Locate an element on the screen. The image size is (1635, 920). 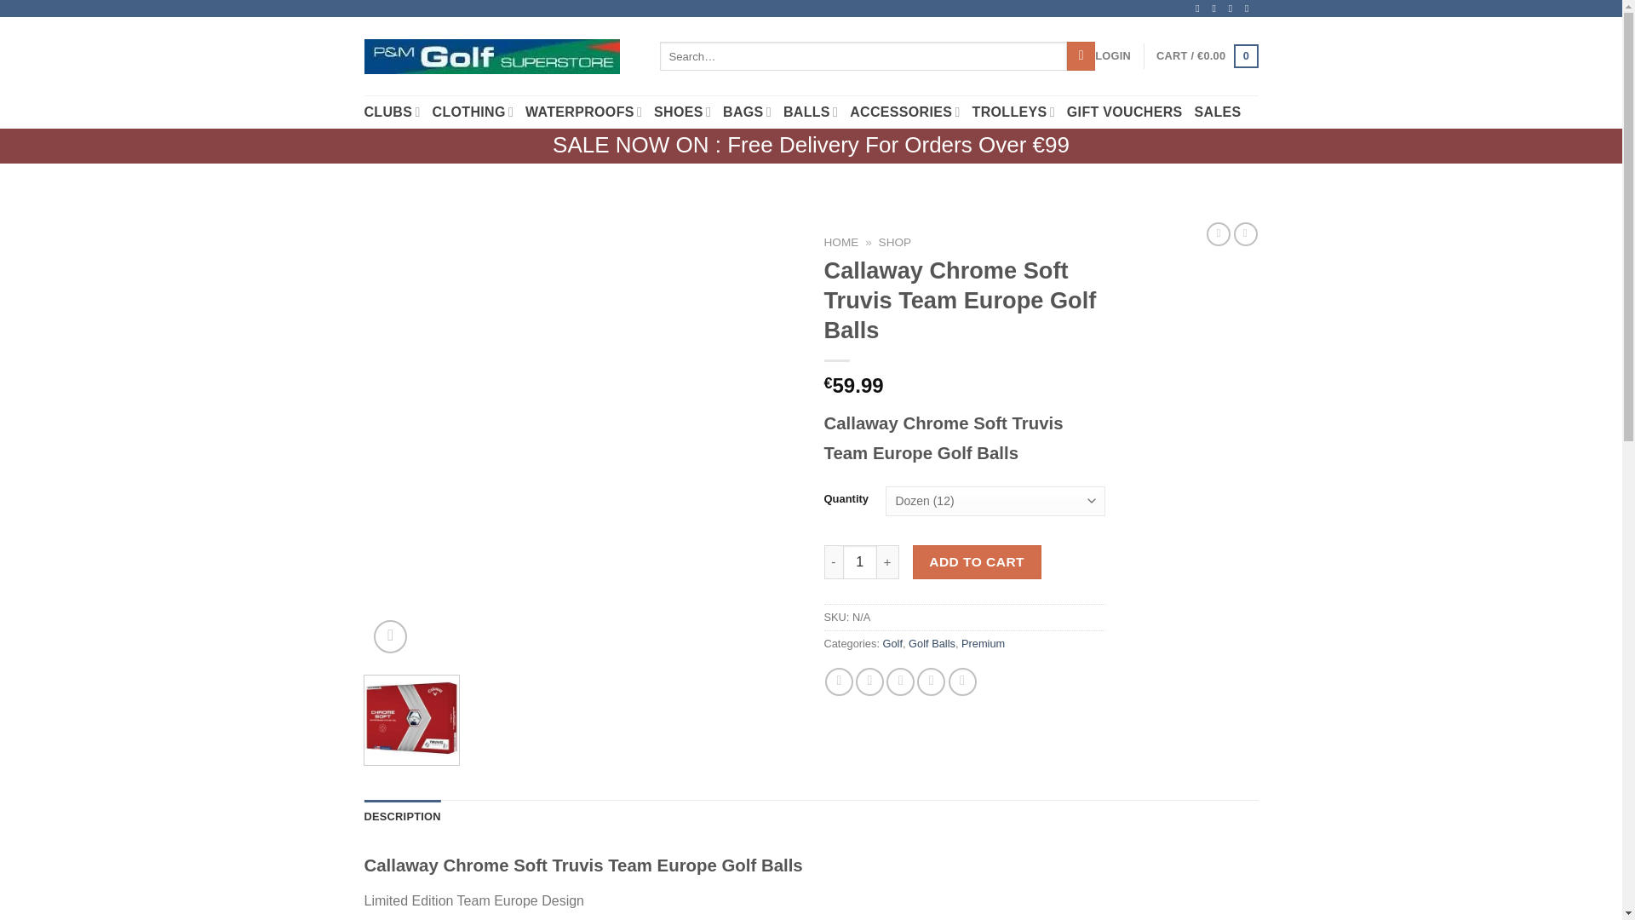
Zoom is located at coordinates (390, 635).